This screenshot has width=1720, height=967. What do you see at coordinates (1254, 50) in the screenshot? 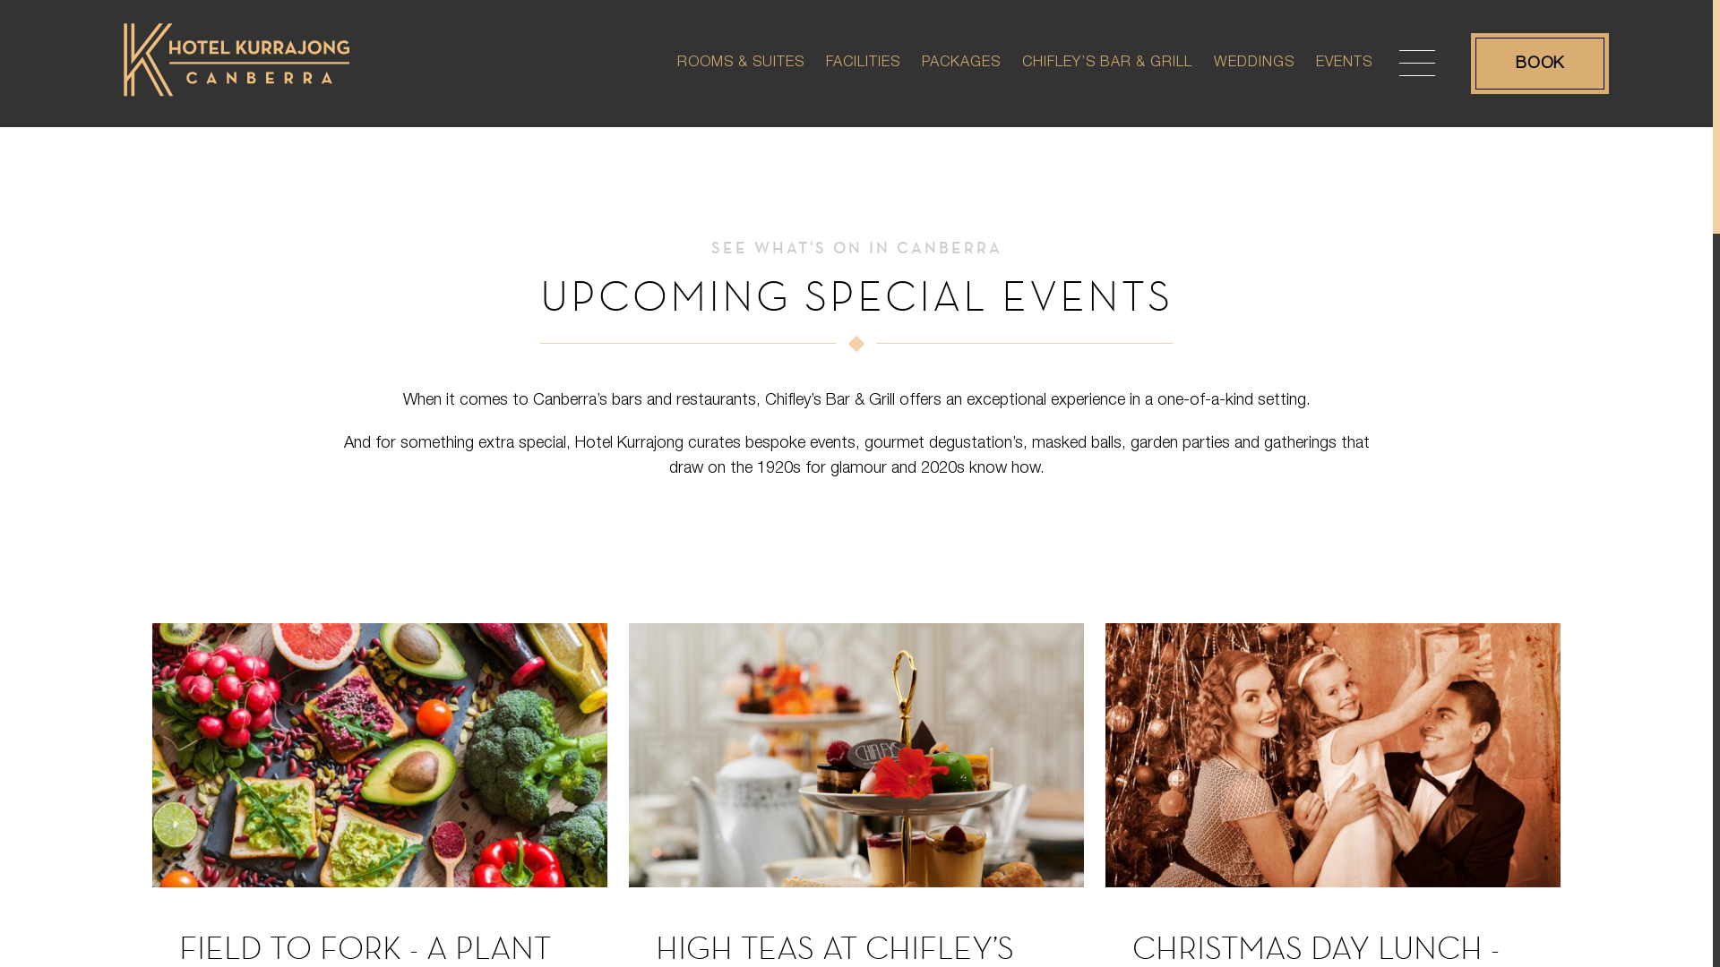
I see `WEDDINGS` at bounding box center [1254, 50].